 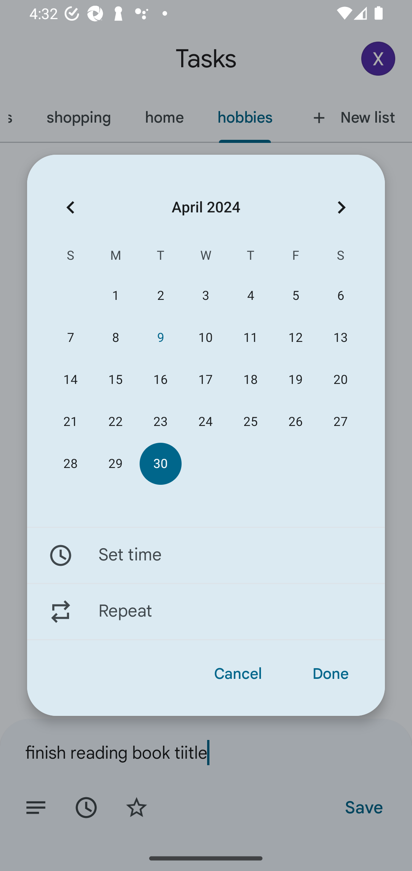 What do you see at coordinates (160, 380) in the screenshot?
I see `16 16 April 2024` at bounding box center [160, 380].